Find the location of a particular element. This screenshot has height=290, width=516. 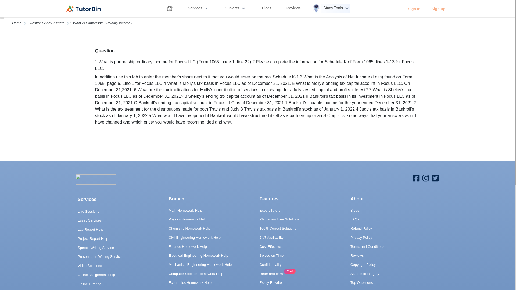

questions-and-answers is located at coordinates (46, 23).